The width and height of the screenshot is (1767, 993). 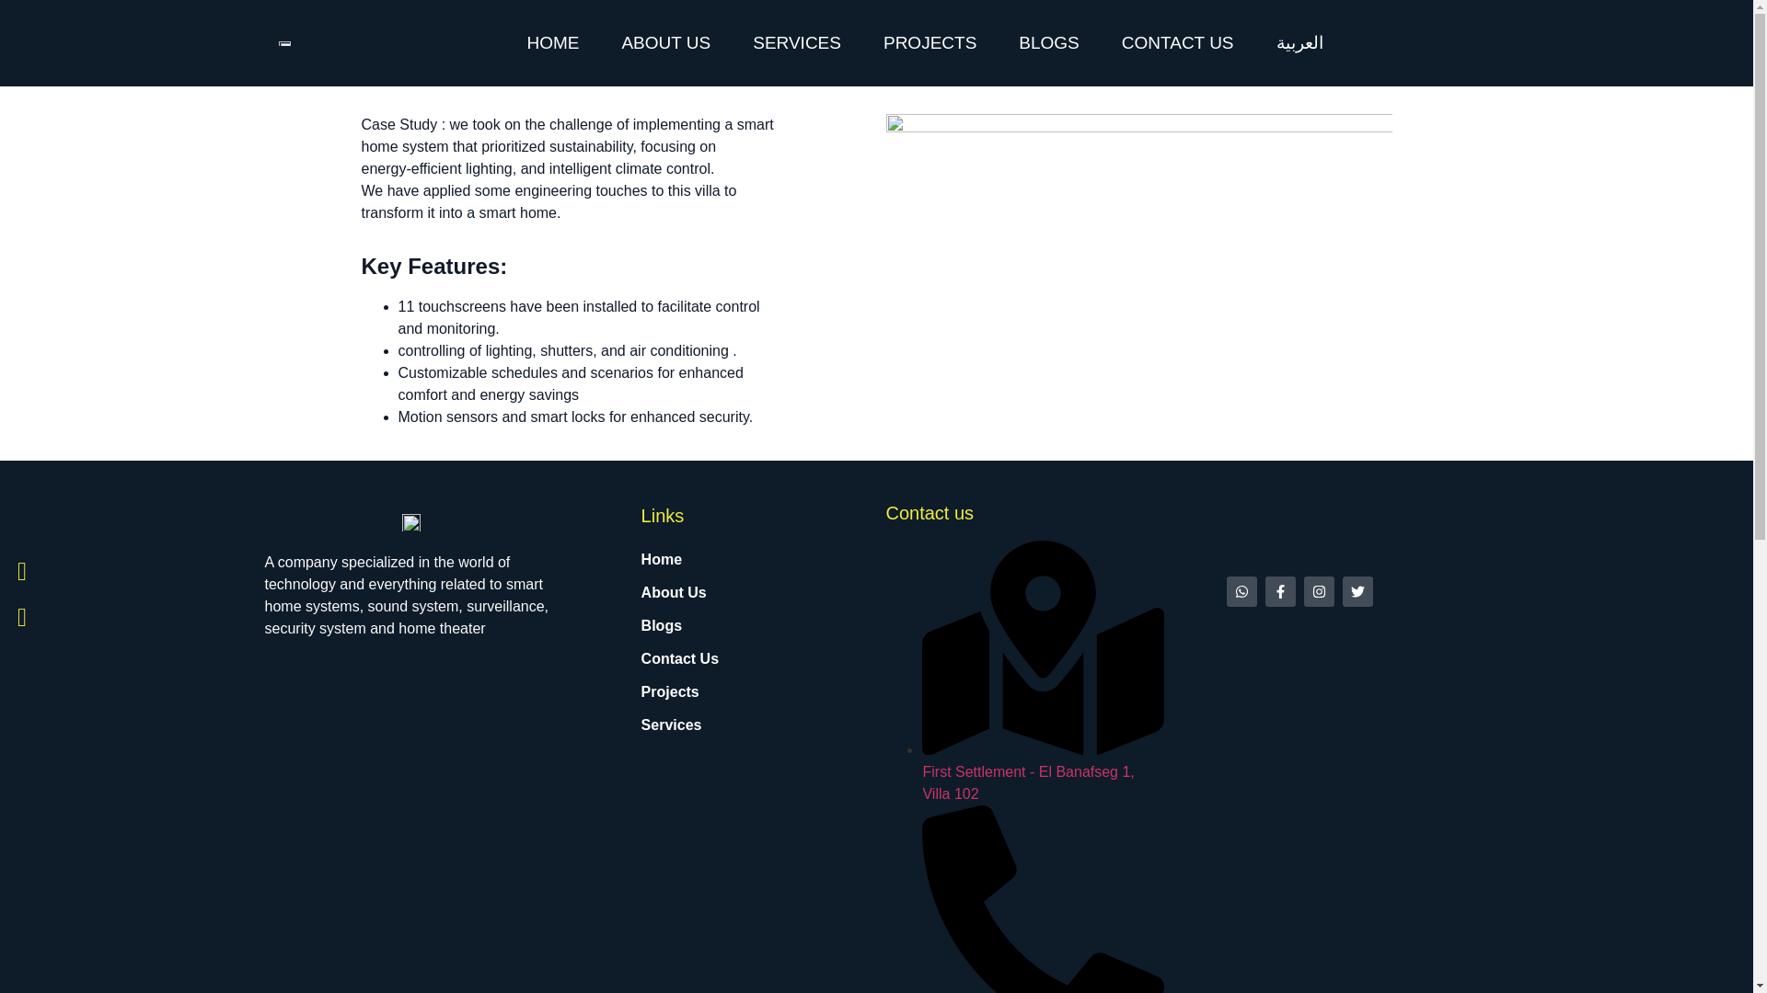 I want to click on Projects, so click(x=731, y=692).